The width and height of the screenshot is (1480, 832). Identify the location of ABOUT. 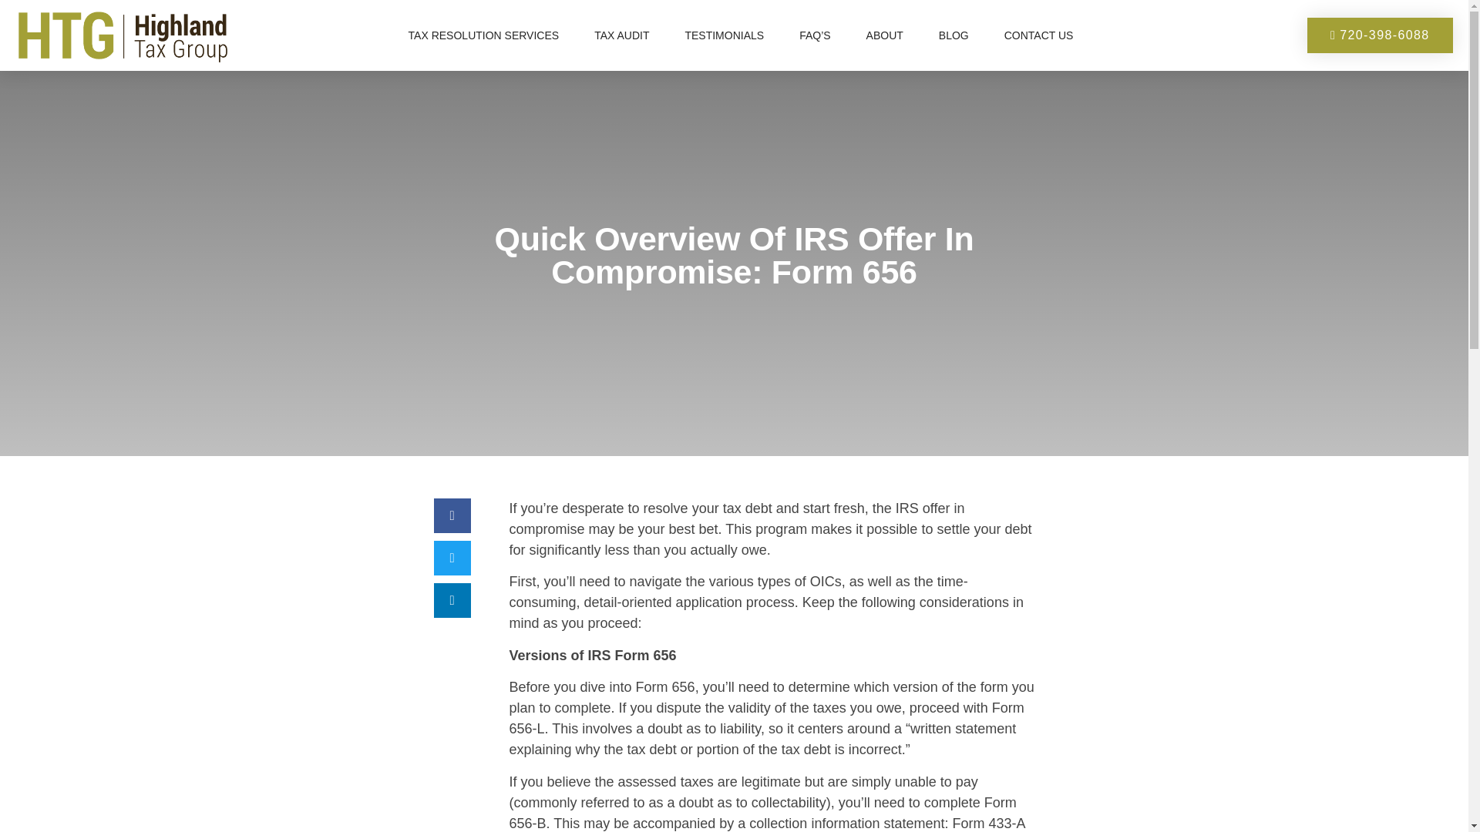
(885, 35).